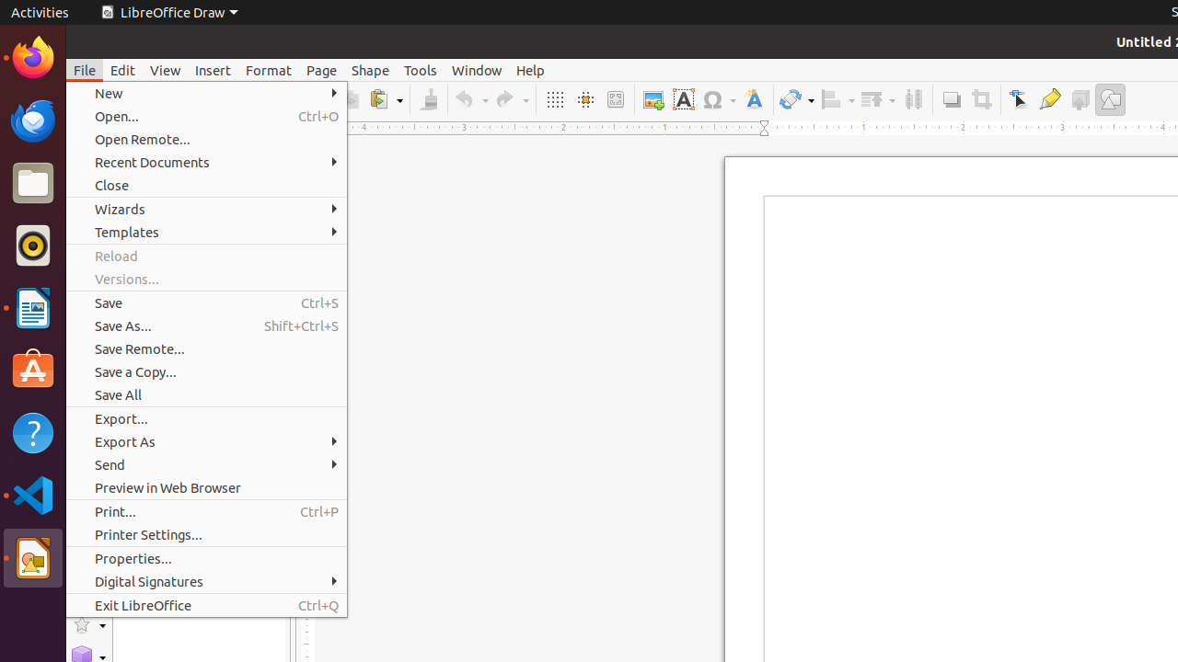 The image size is (1178, 662). What do you see at coordinates (214, 70) in the screenshot?
I see `Insert` at bounding box center [214, 70].